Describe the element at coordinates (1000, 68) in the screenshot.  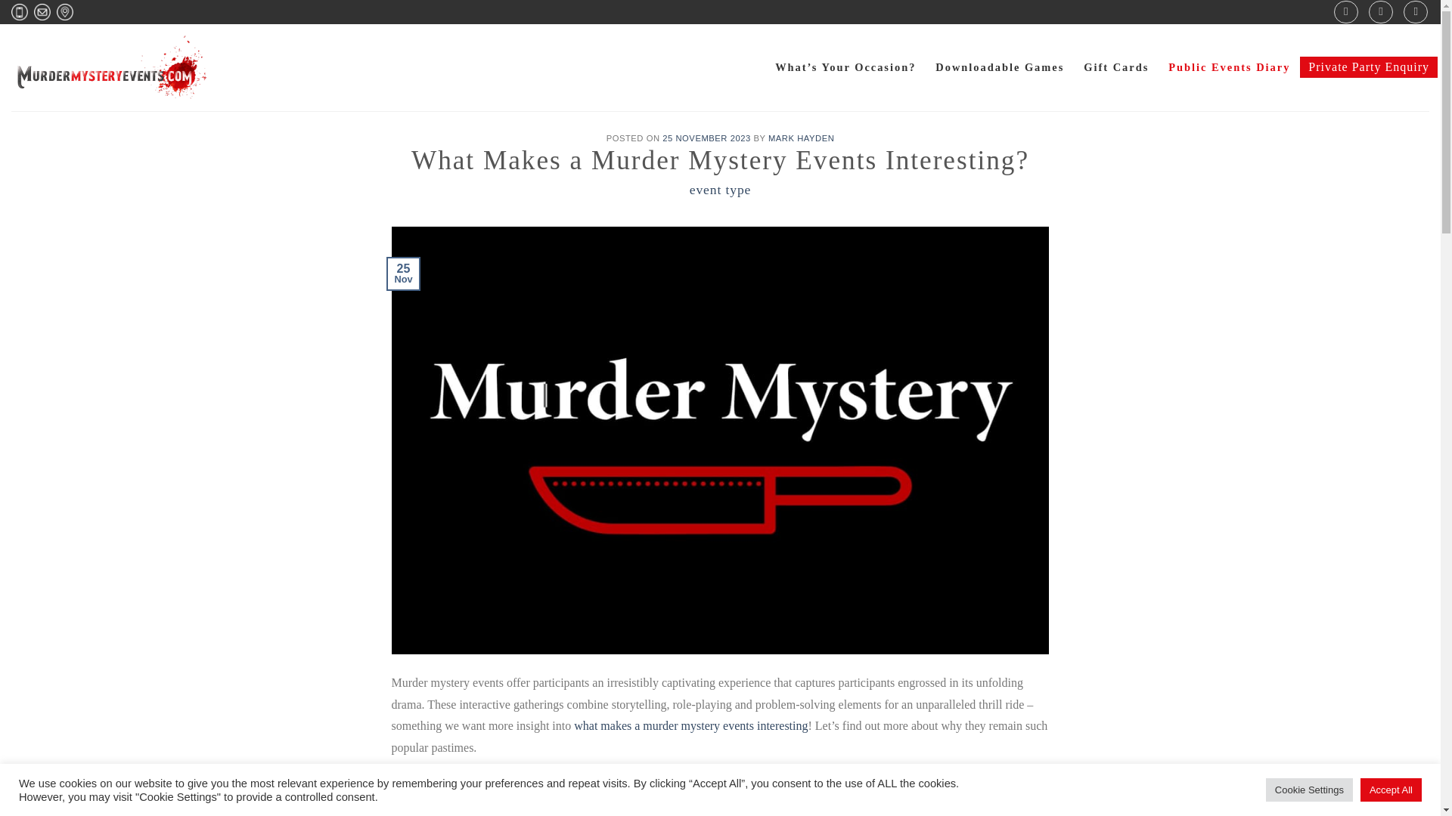
I see `Downloadable Games` at that location.